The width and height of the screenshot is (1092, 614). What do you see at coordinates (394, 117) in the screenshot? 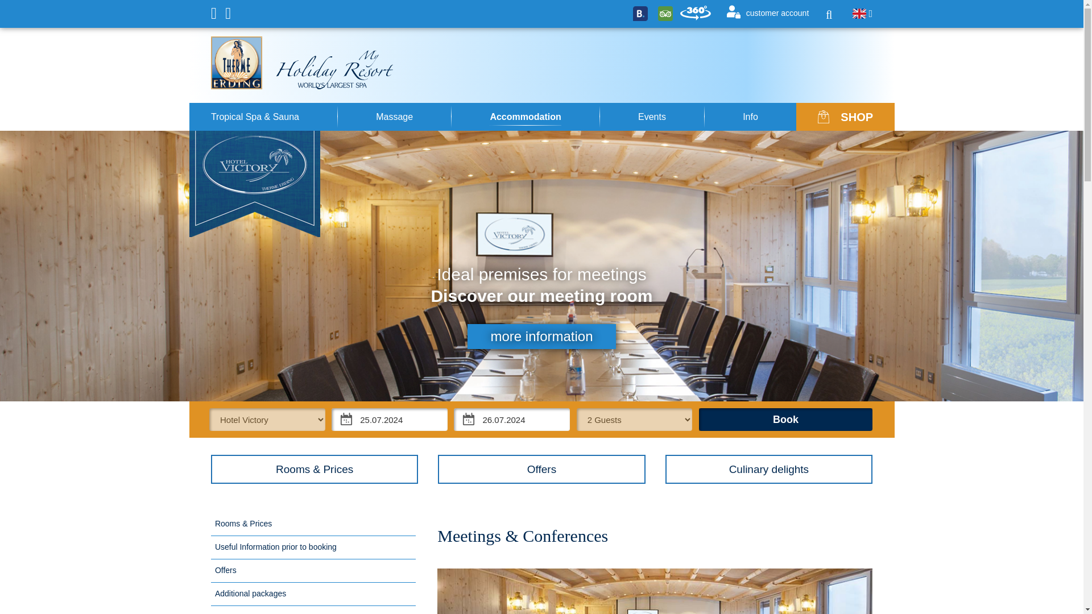
I see `Massage` at bounding box center [394, 117].